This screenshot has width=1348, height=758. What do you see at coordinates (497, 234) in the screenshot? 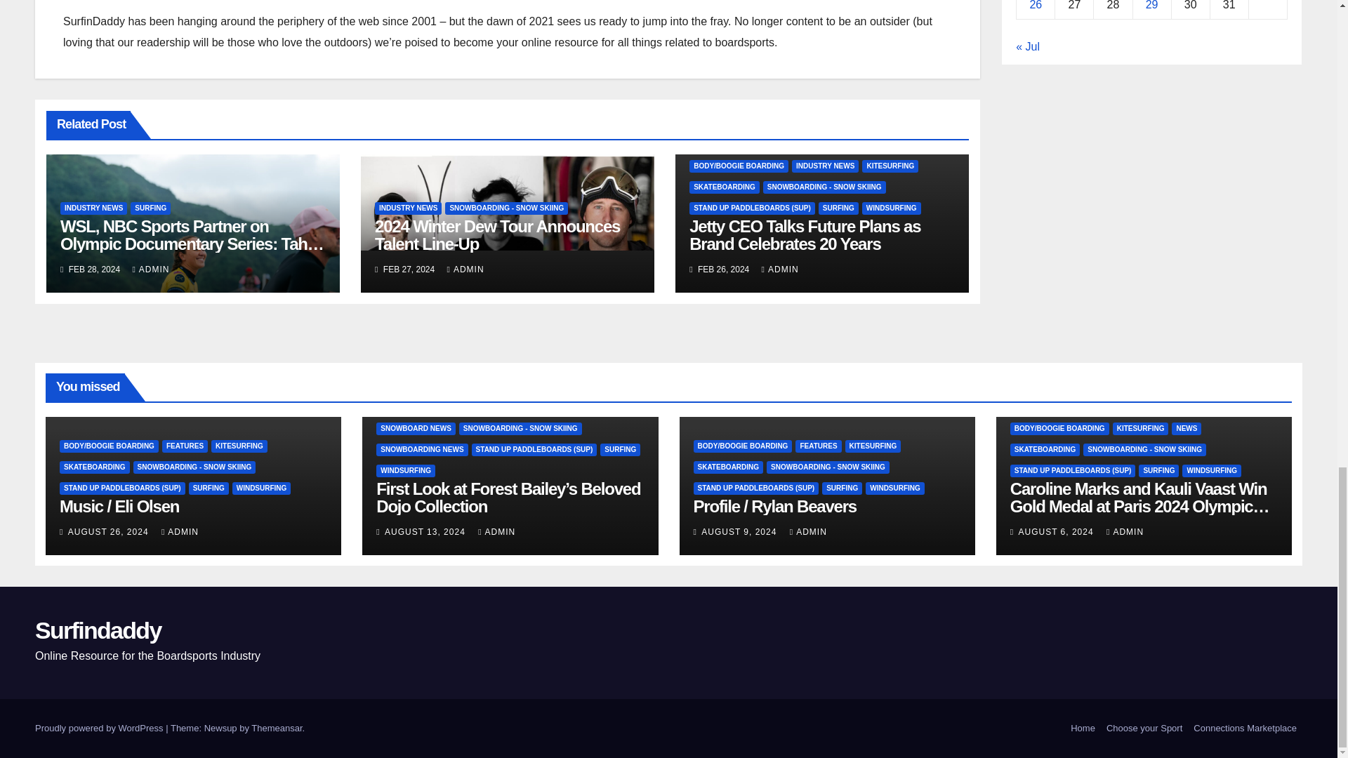
I see `Permalink to: 2024 Winter Dew Tour Announces Talent Line-Up` at bounding box center [497, 234].